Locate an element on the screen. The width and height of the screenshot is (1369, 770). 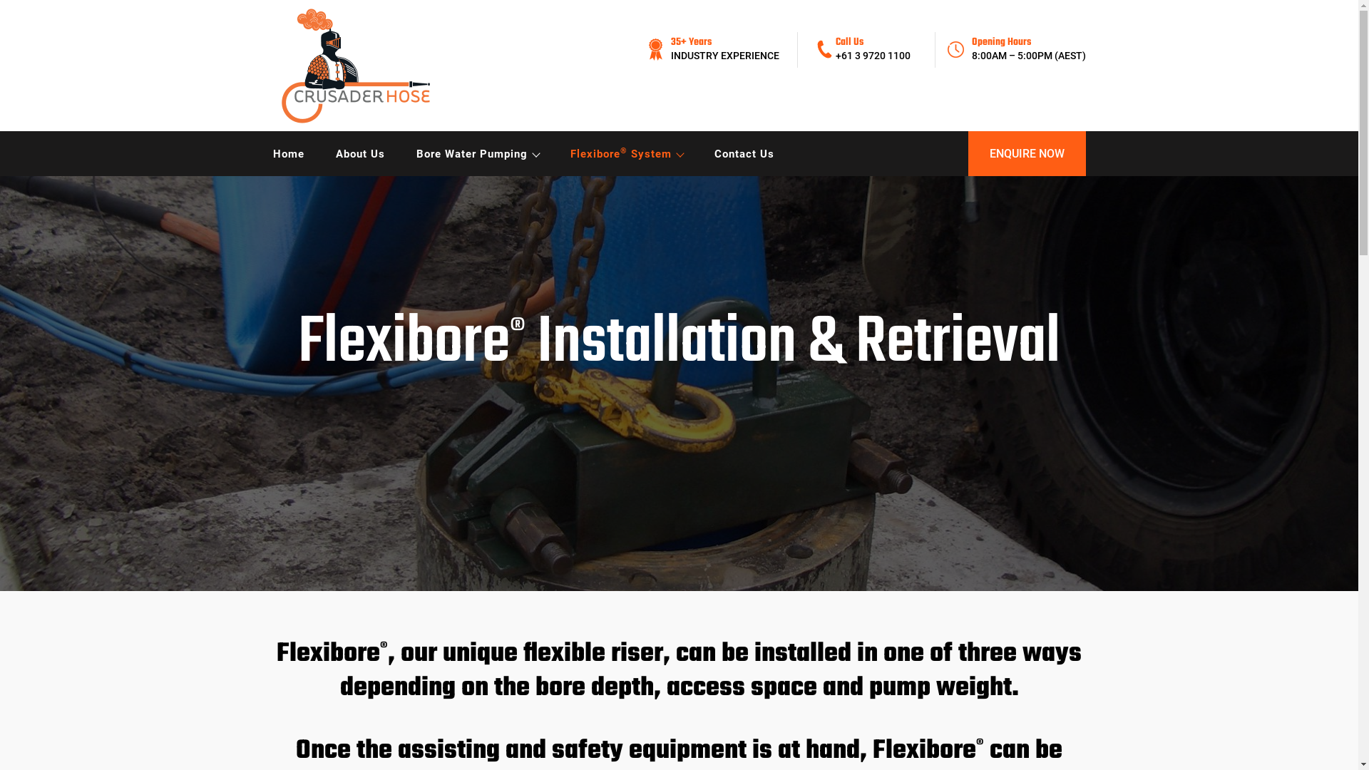
ENQUIRE NOW is located at coordinates (1027, 154).